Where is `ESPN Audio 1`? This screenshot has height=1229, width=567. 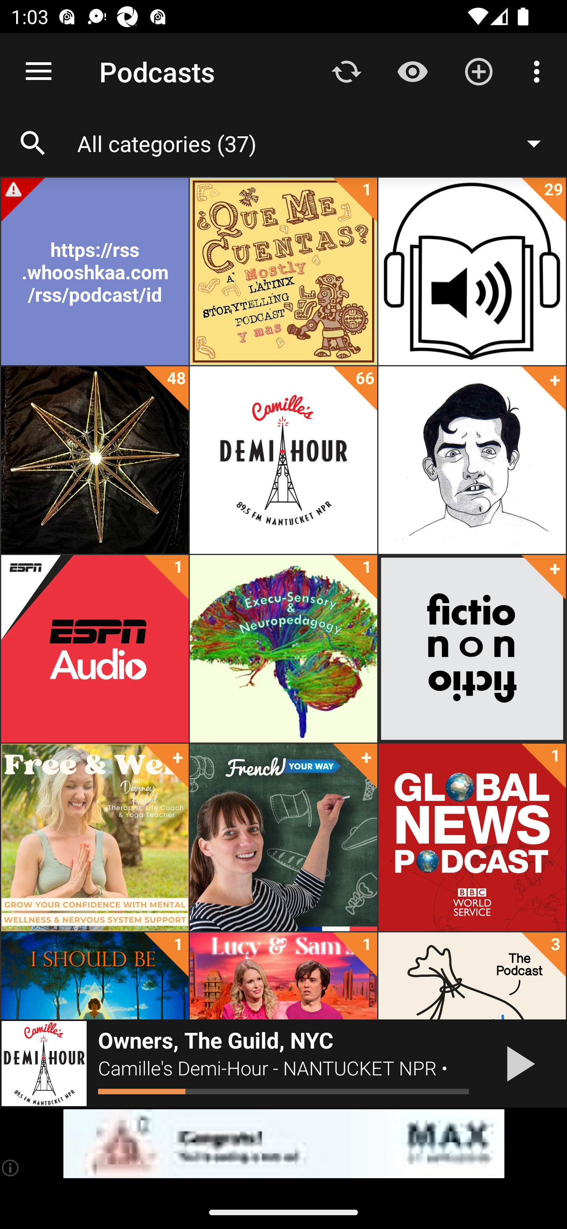
ESPN Audio 1 is located at coordinates (94, 649).